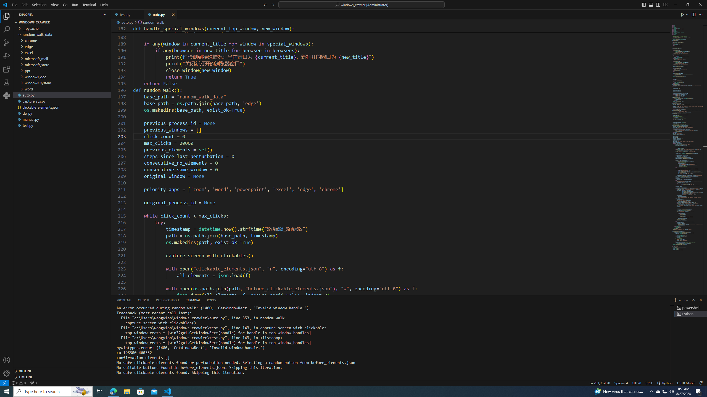  What do you see at coordinates (173, 14) in the screenshot?
I see `Close (Ctrl+F4)` at bounding box center [173, 14].